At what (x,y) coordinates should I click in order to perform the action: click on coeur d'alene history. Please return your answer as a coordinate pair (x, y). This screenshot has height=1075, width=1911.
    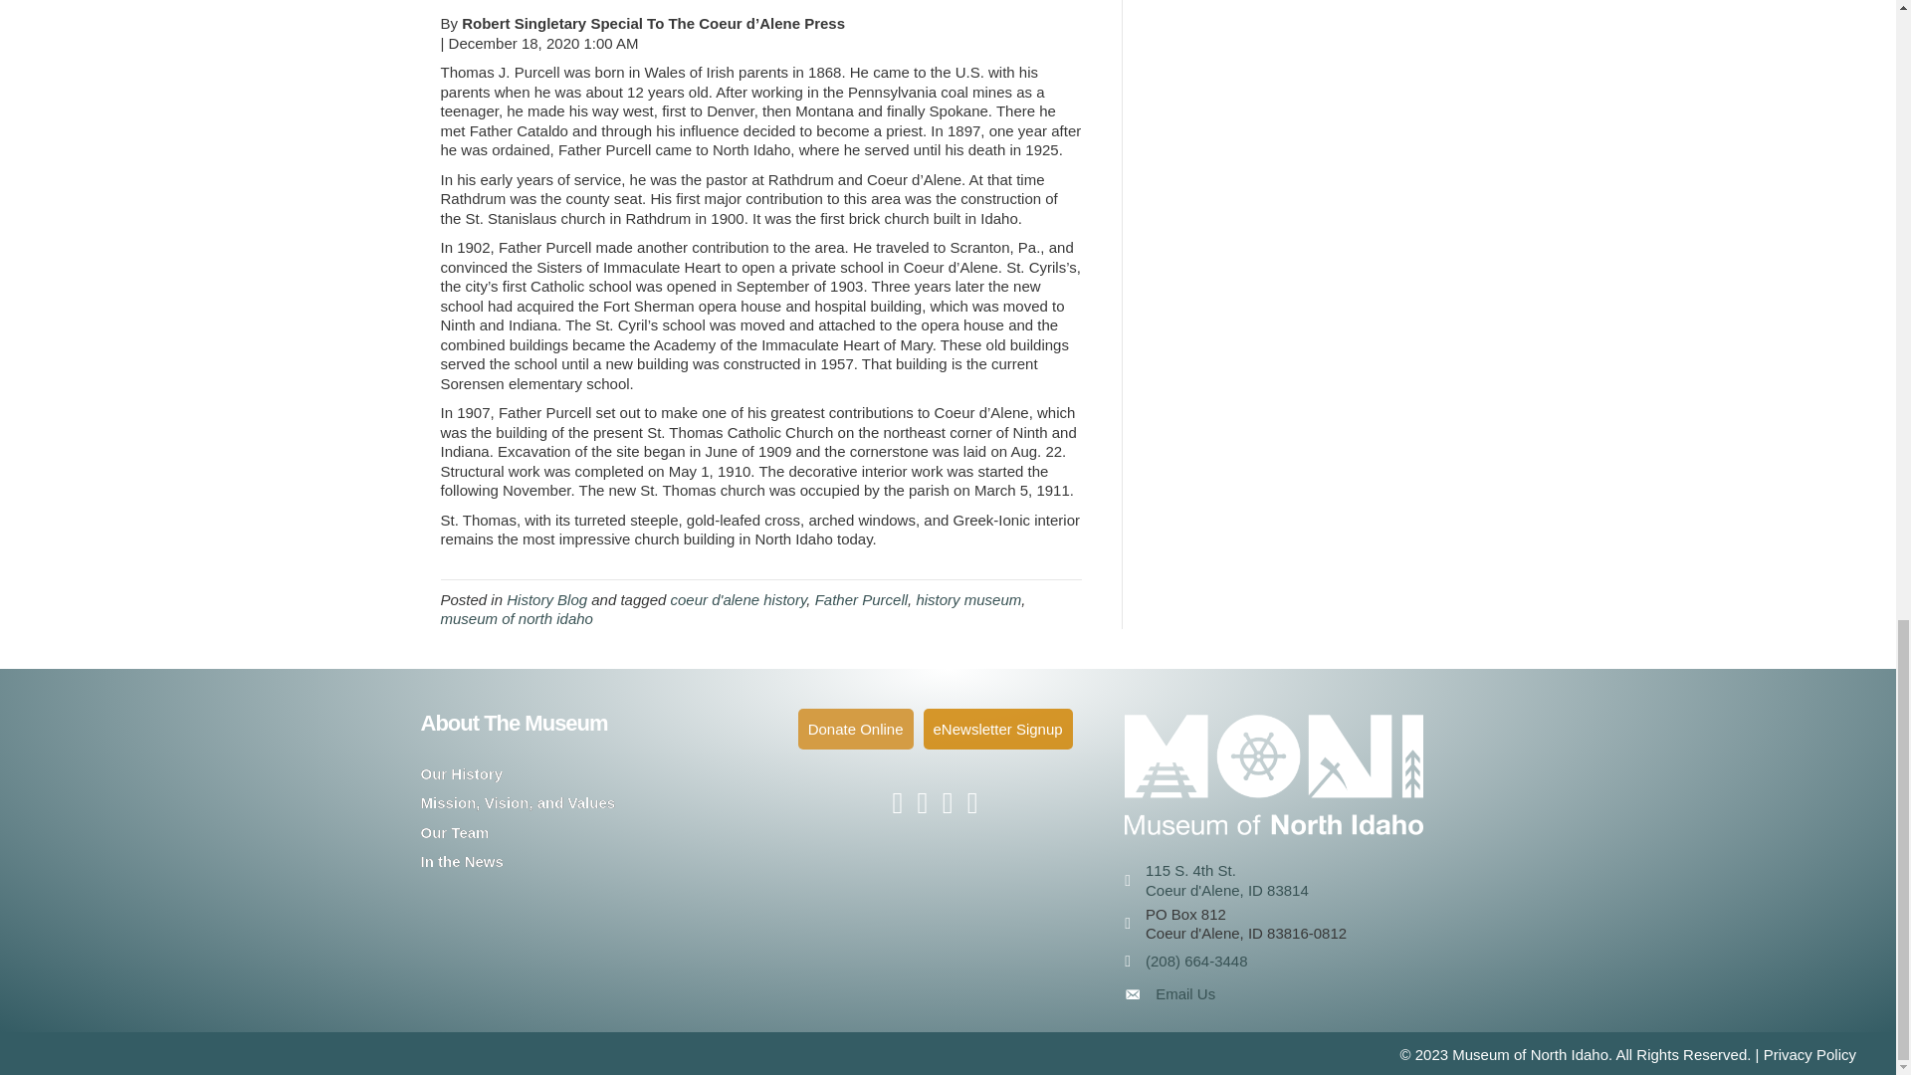
    Looking at the image, I should click on (739, 599).